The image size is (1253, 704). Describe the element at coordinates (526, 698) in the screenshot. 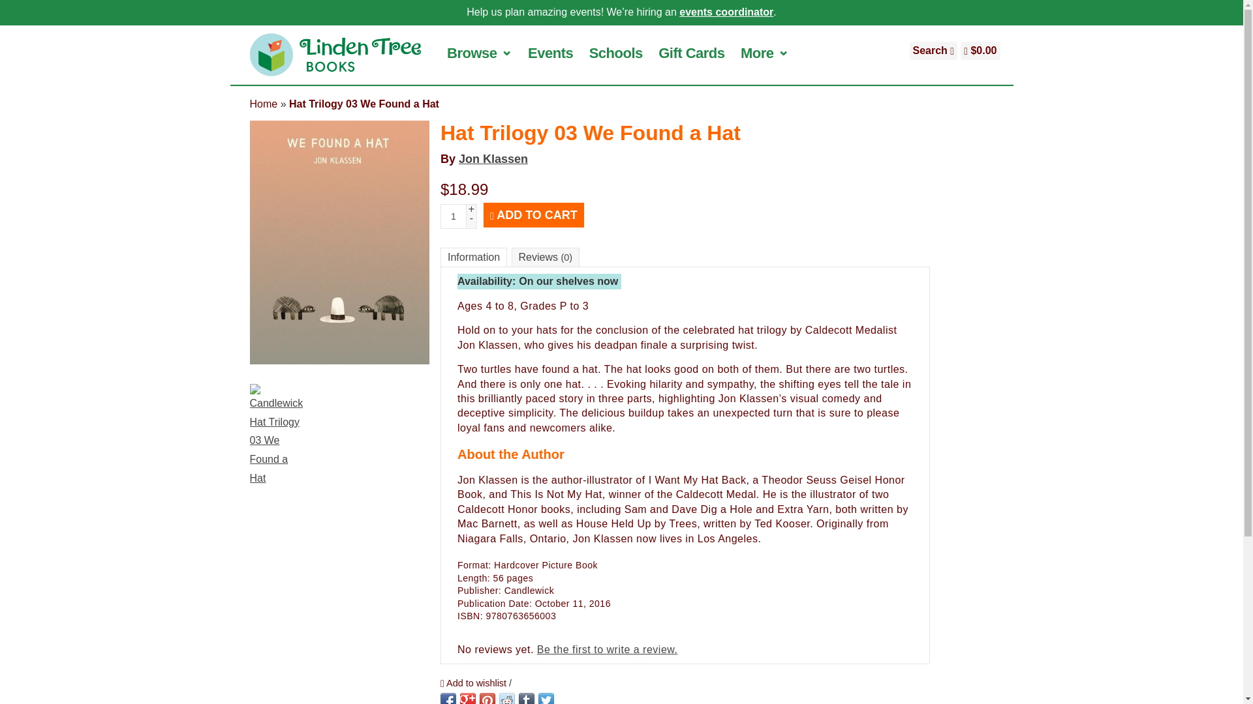

I see `Share on Tumblr` at that location.